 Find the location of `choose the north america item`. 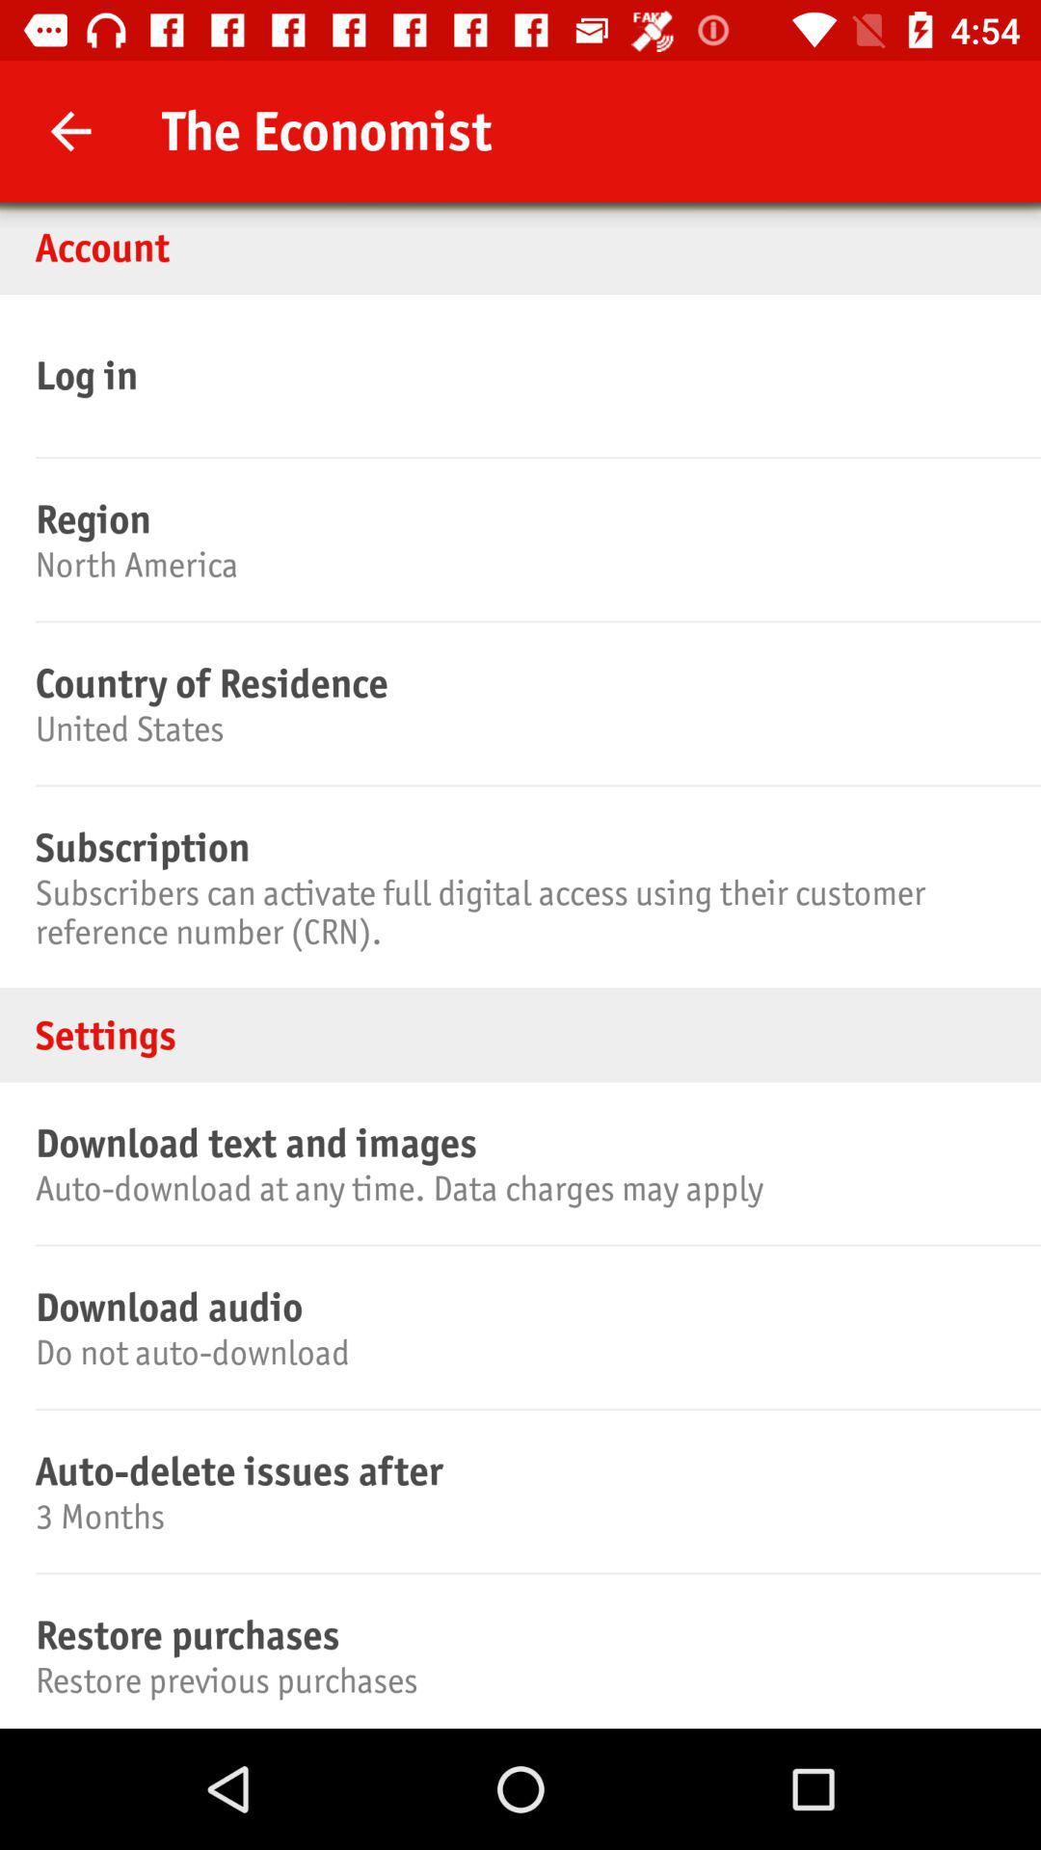

choose the north america item is located at coordinates (518, 565).